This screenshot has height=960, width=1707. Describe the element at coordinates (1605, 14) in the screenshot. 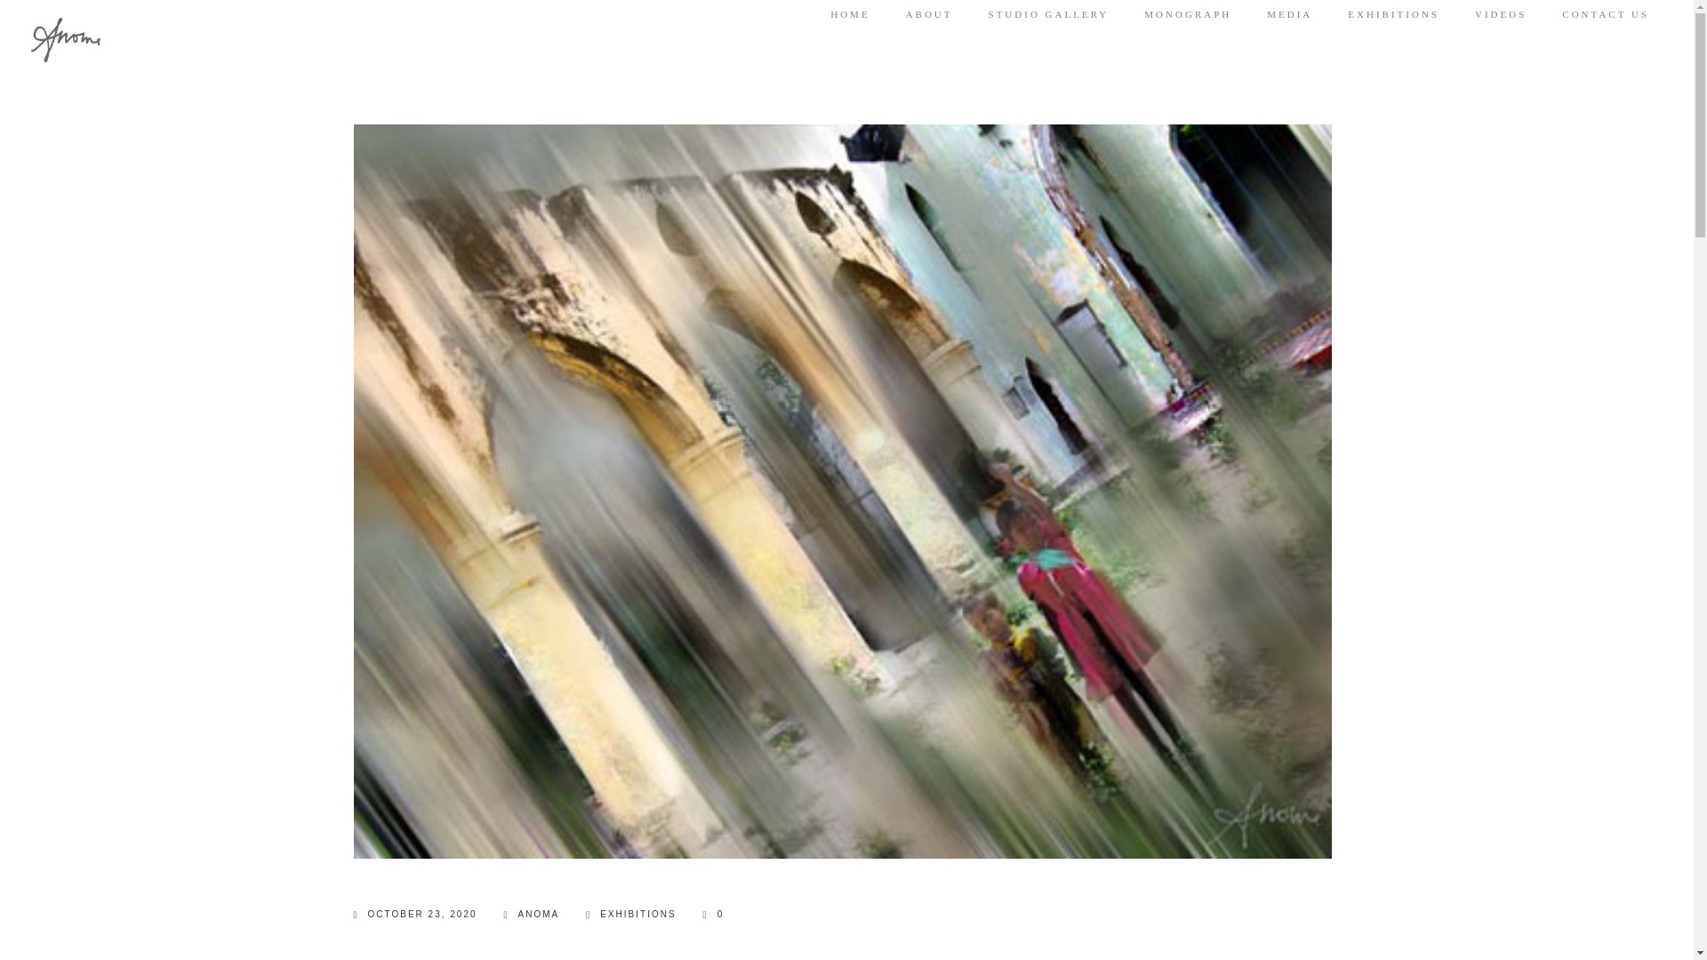

I see `CONTACT US` at that location.